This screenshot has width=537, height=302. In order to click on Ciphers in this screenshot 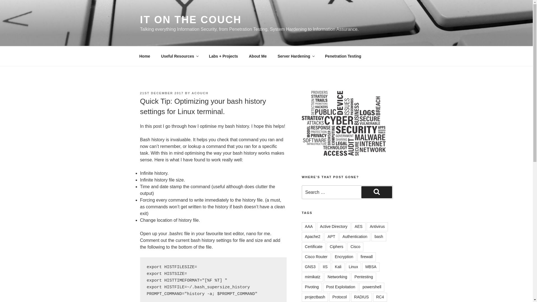, I will do `click(336, 247)`.